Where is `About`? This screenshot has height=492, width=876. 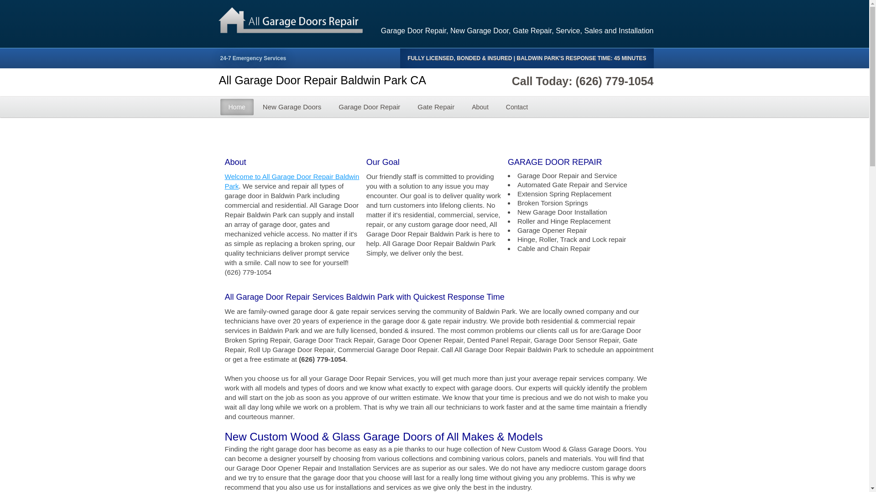
About is located at coordinates (480, 107).